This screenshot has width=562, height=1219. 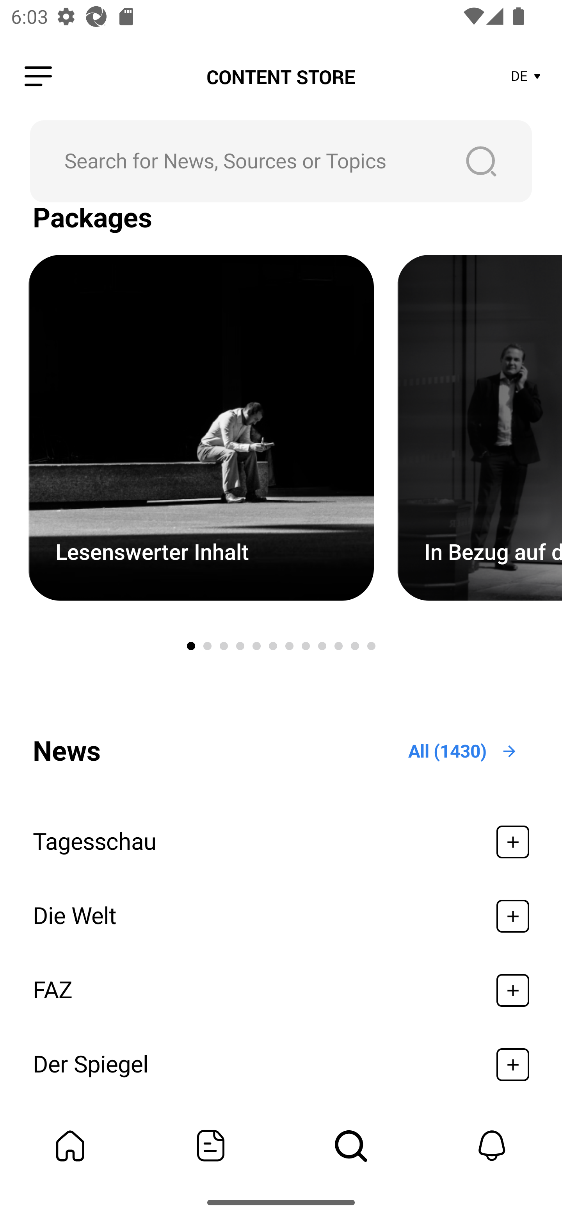 What do you see at coordinates (513, 842) in the screenshot?
I see `Add To My Bundle` at bounding box center [513, 842].